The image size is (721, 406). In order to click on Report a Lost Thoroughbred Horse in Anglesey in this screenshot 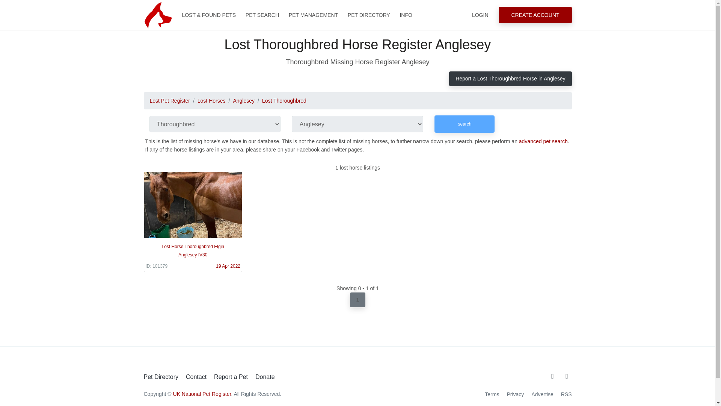, I will do `click(510, 79)`.